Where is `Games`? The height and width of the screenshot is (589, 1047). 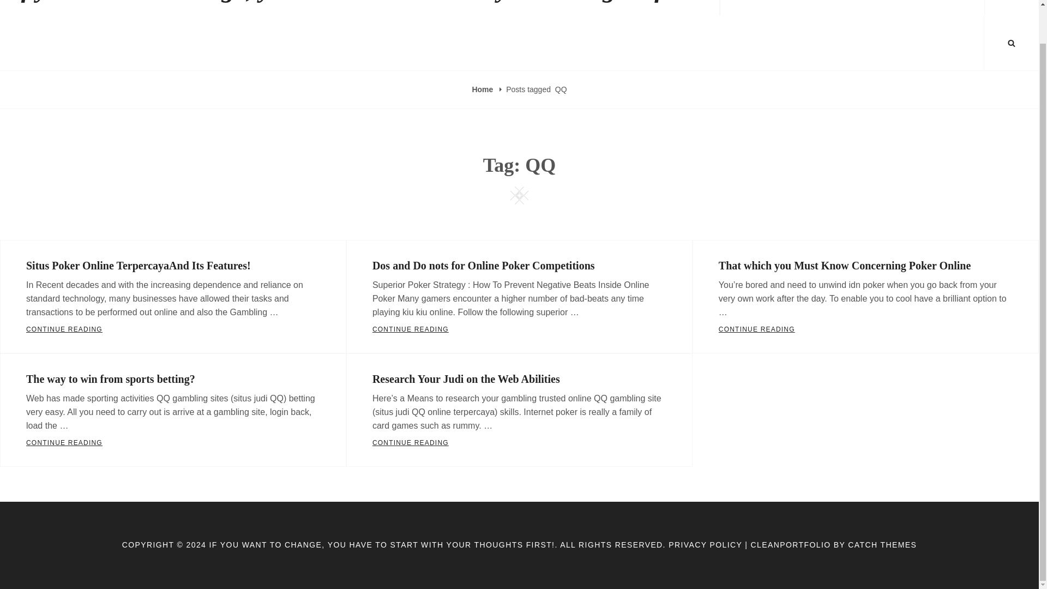
Games is located at coordinates (483, 89).